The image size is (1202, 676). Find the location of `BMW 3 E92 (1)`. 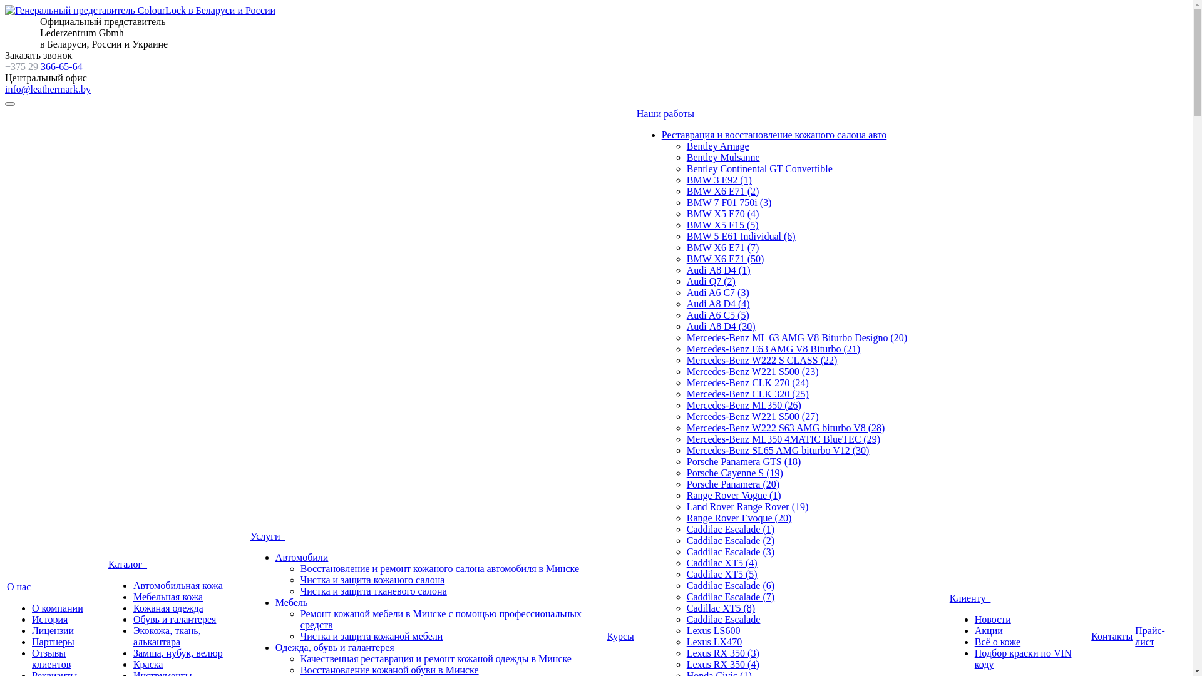

BMW 3 E92 (1) is located at coordinates (719, 180).